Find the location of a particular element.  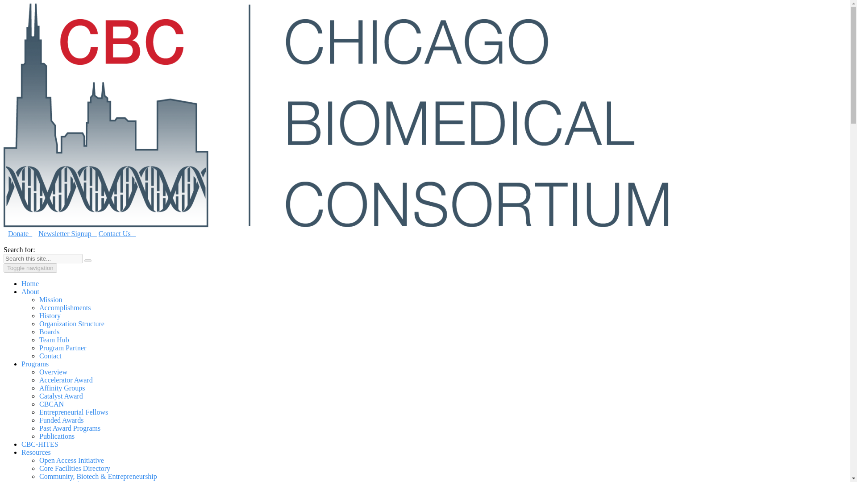

Program Partner is located at coordinates (62, 348).